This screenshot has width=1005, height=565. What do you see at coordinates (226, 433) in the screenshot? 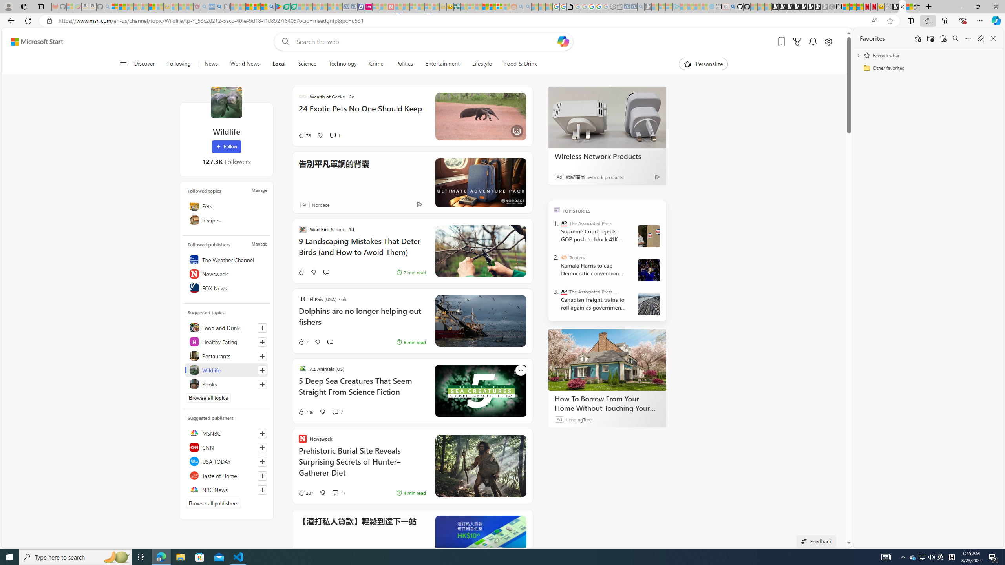
I see `MSNBC` at bounding box center [226, 433].